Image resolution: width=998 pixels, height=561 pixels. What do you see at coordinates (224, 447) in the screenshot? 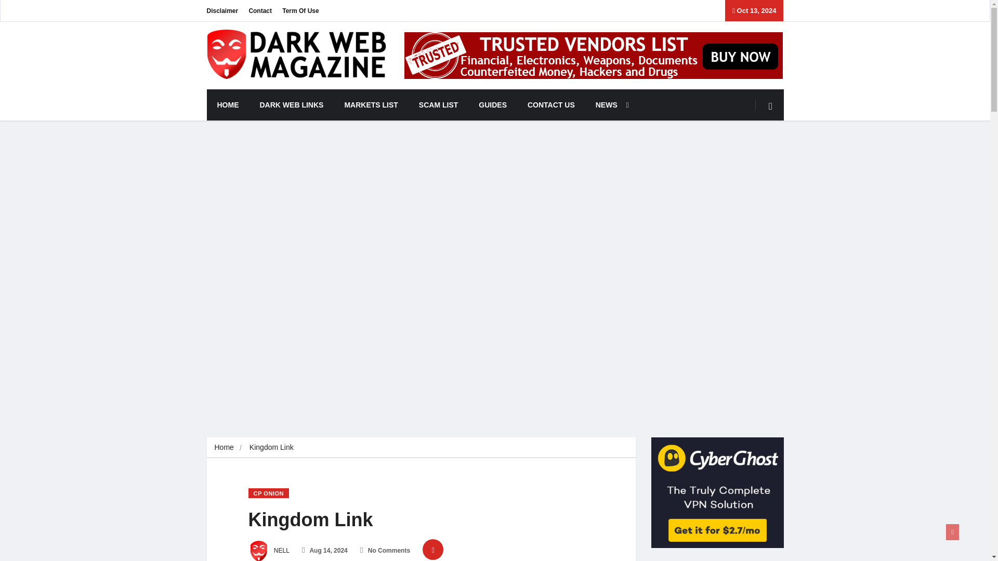
I see `Home` at bounding box center [224, 447].